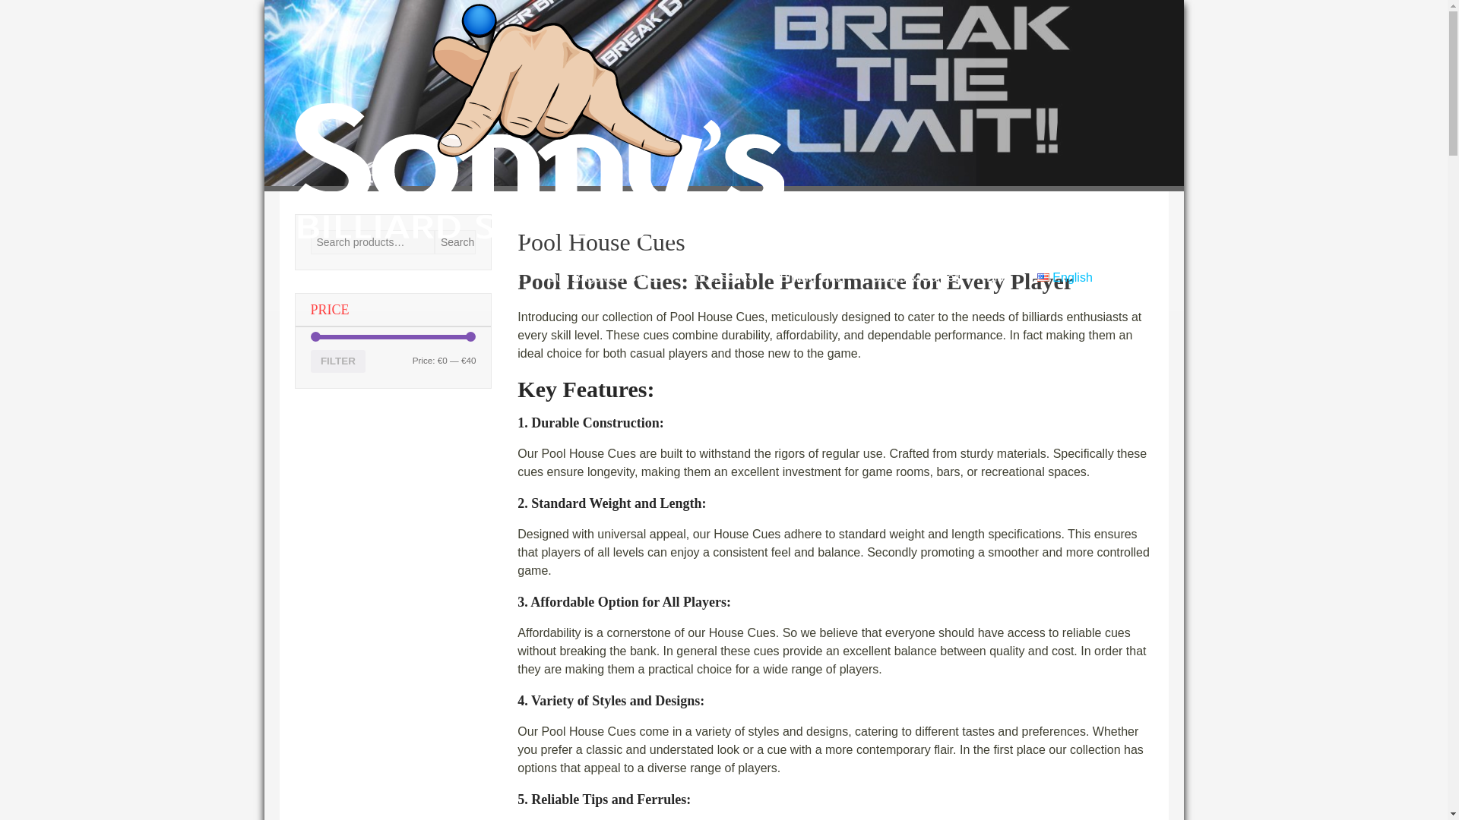 Image resolution: width=1459 pixels, height=820 pixels. What do you see at coordinates (720, 33) in the screenshot?
I see `Accessories` at bounding box center [720, 33].